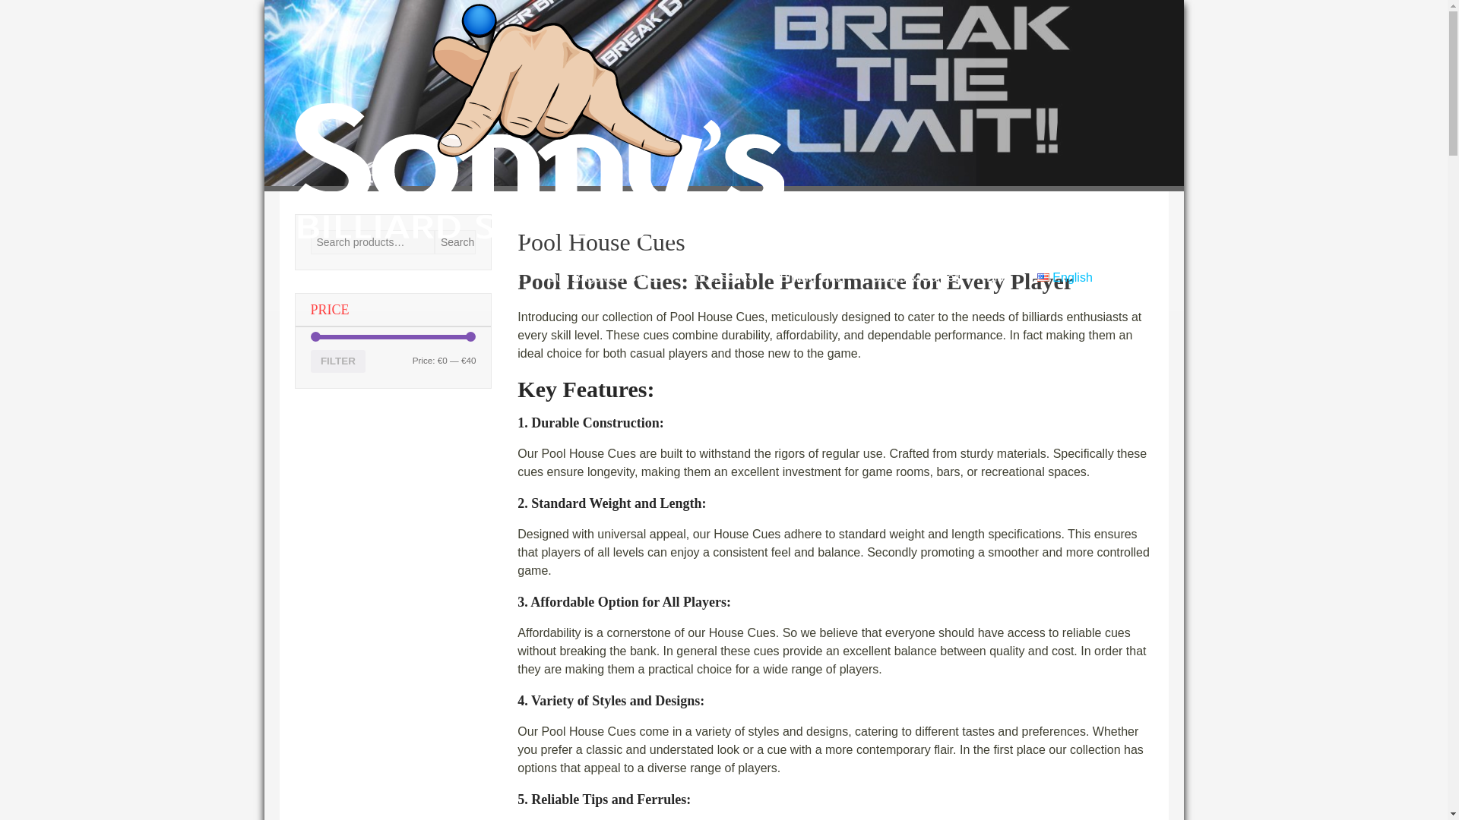 Image resolution: width=1459 pixels, height=820 pixels. What do you see at coordinates (720, 33) in the screenshot?
I see `Accessories` at bounding box center [720, 33].